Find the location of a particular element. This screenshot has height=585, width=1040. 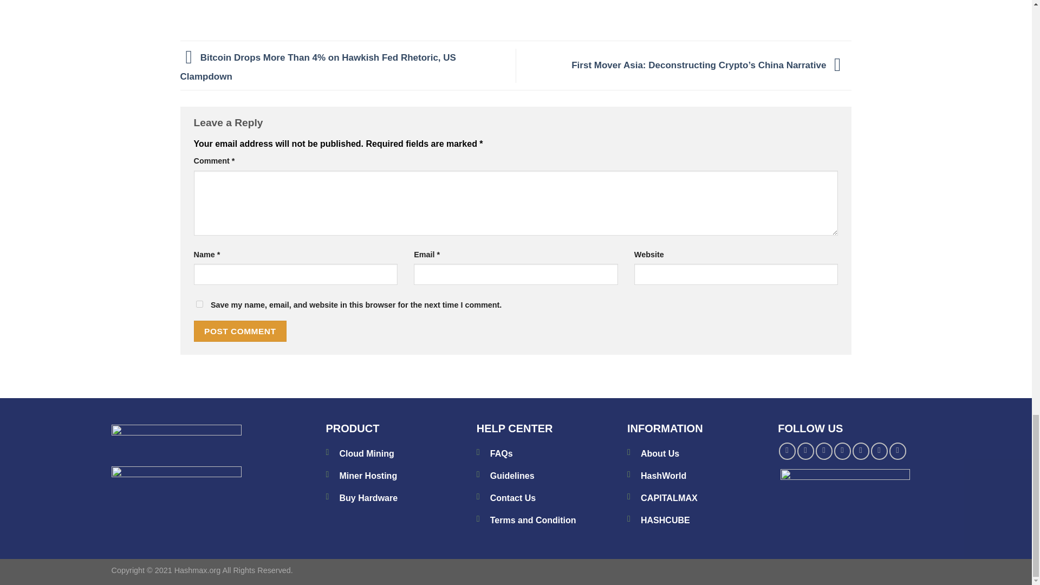

Buy Hardware is located at coordinates (368, 498).